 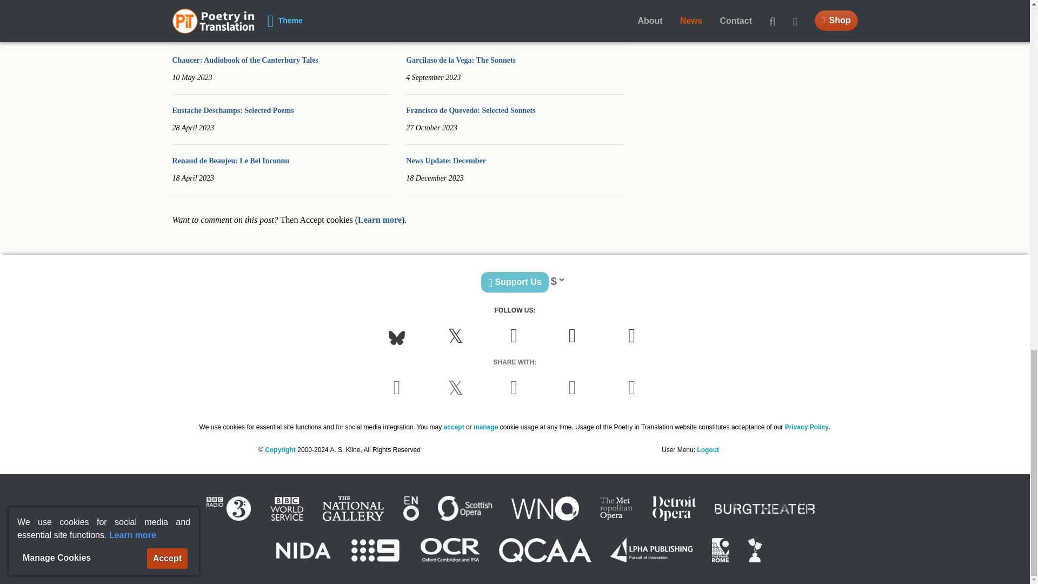 What do you see at coordinates (230, 161) in the screenshot?
I see `Renaud de Beaujeu: Le Bel Inconnu` at bounding box center [230, 161].